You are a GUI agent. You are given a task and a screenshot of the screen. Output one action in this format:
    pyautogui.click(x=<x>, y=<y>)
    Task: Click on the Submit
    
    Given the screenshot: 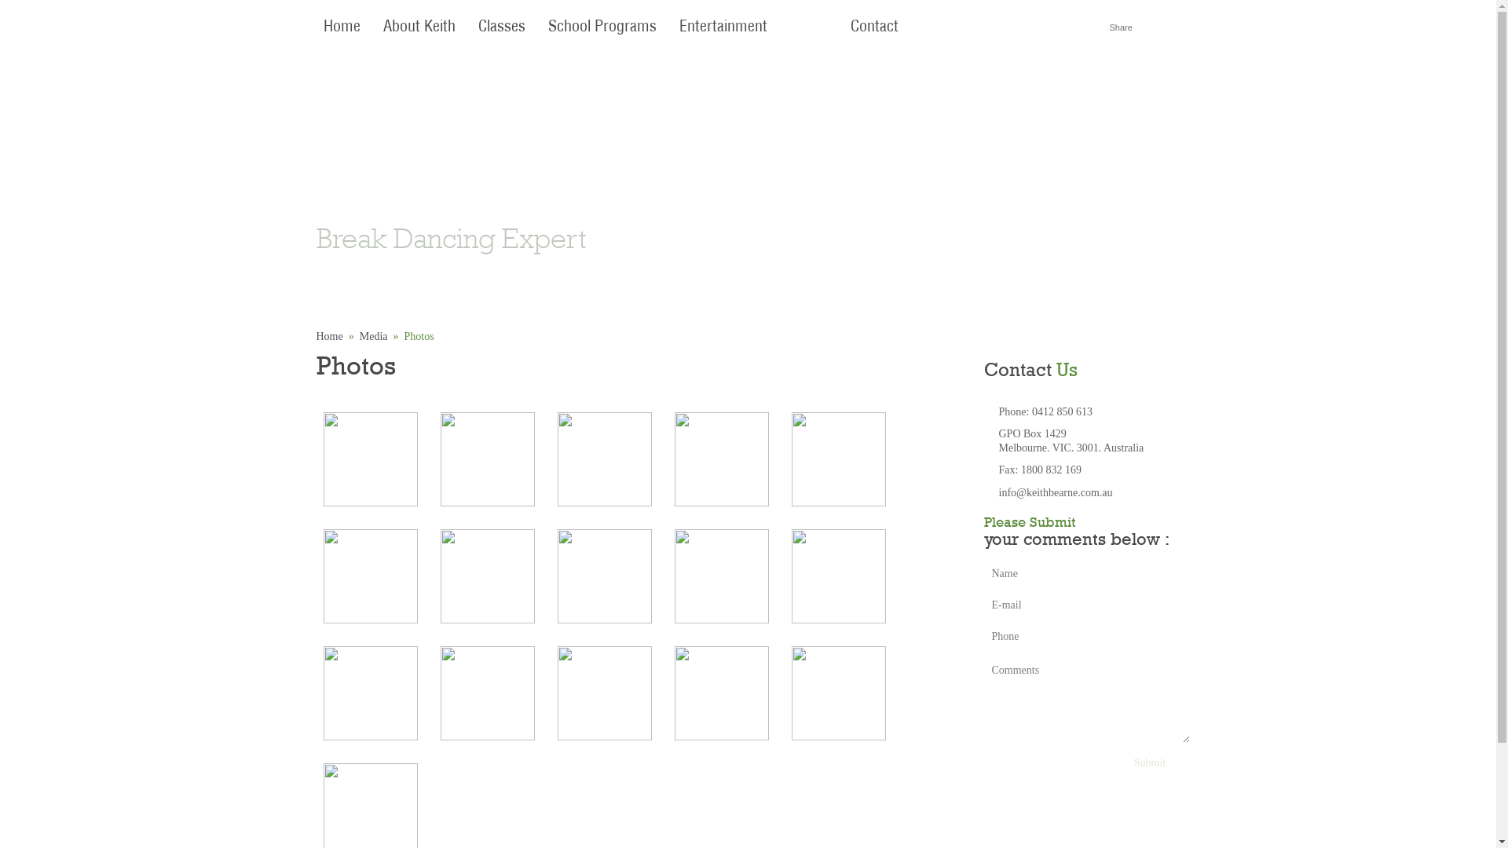 What is the action you would take?
    pyautogui.click(x=1150, y=763)
    